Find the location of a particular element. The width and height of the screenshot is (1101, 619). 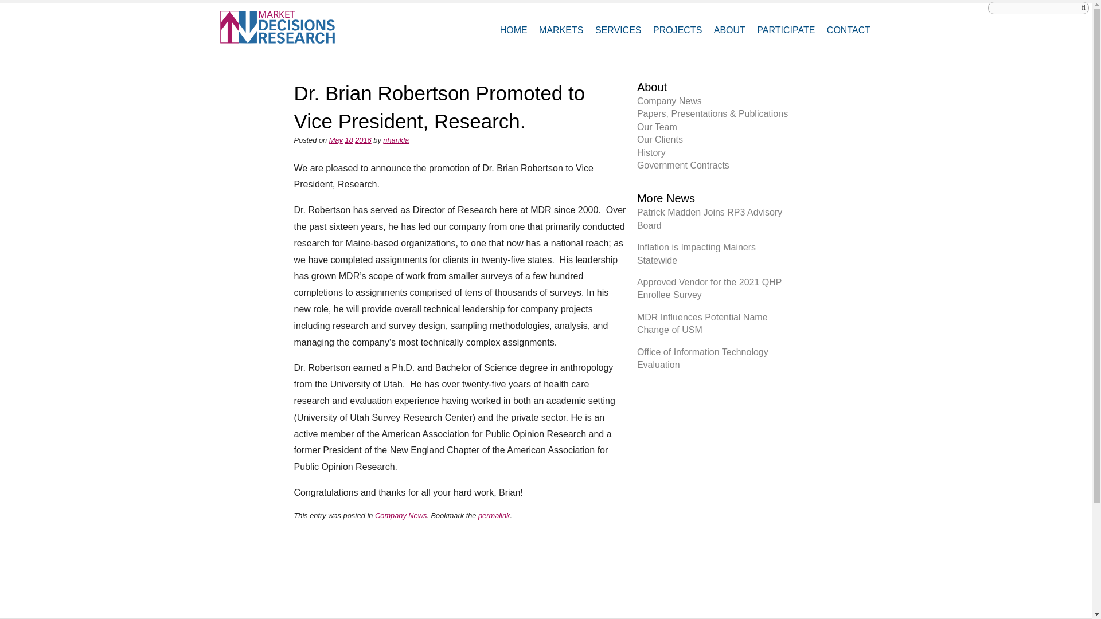

View all posts by nhankla is located at coordinates (396, 140).